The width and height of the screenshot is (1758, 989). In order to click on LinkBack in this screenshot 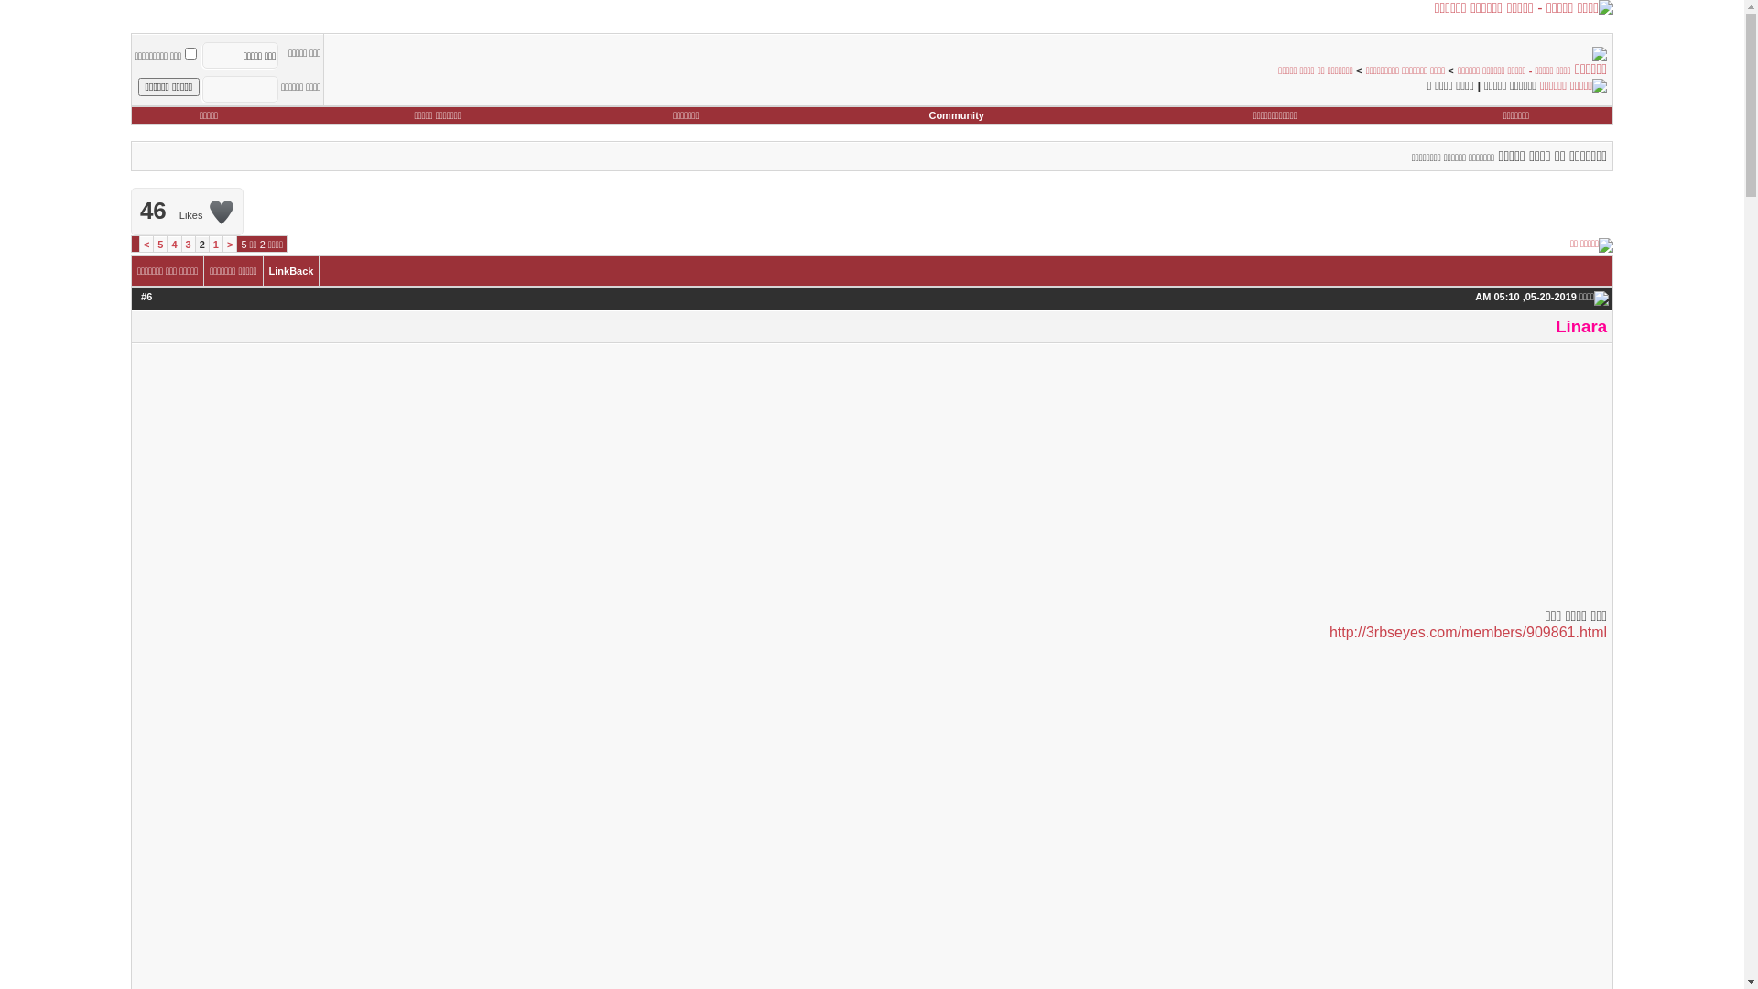, I will do `click(291, 271)`.